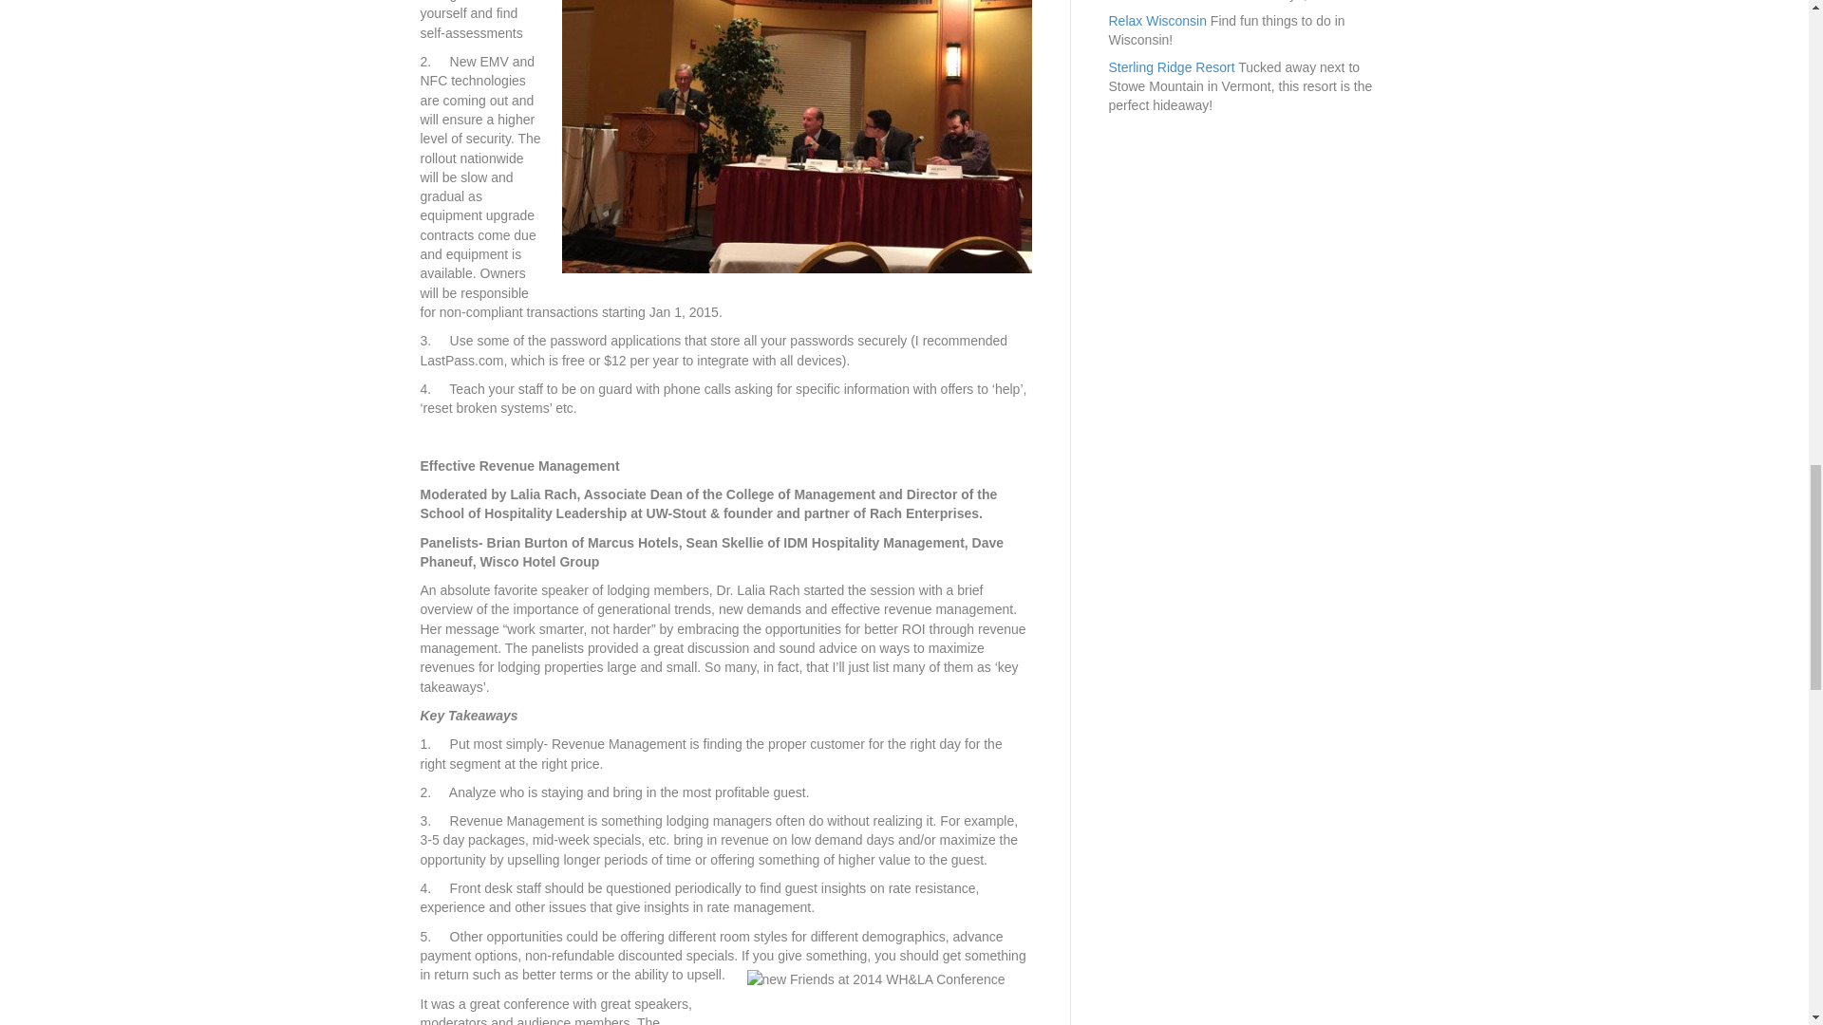  Describe the element at coordinates (1157, 21) in the screenshot. I see `Relax Wisconsin` at that location.